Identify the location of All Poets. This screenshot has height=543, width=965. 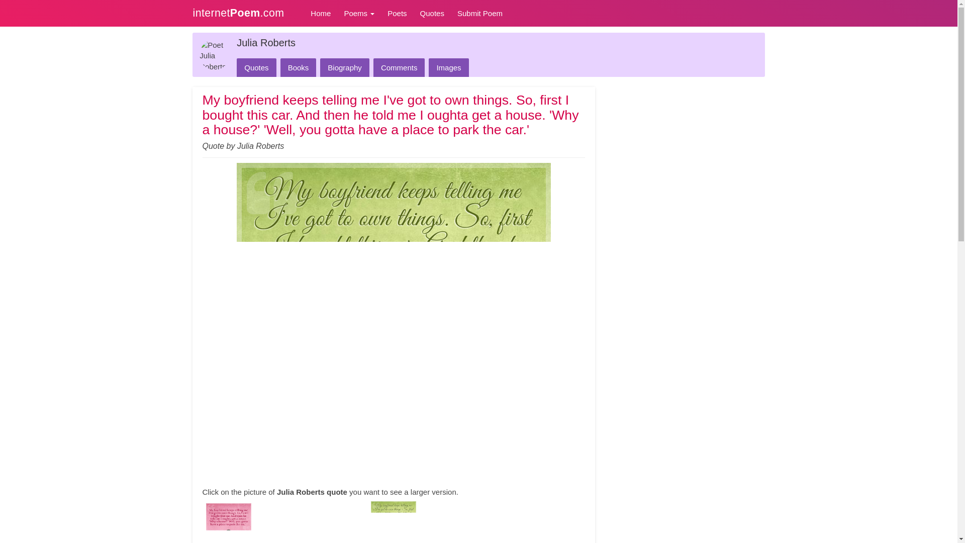
(397, 13).